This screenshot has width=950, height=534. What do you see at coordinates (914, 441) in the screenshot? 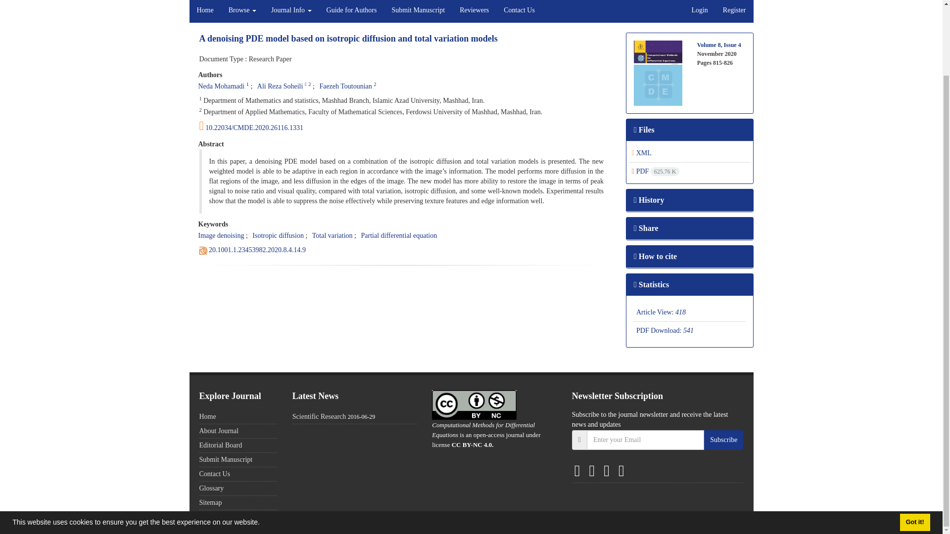
I see `Got it!` at bounding box center [914, 441].